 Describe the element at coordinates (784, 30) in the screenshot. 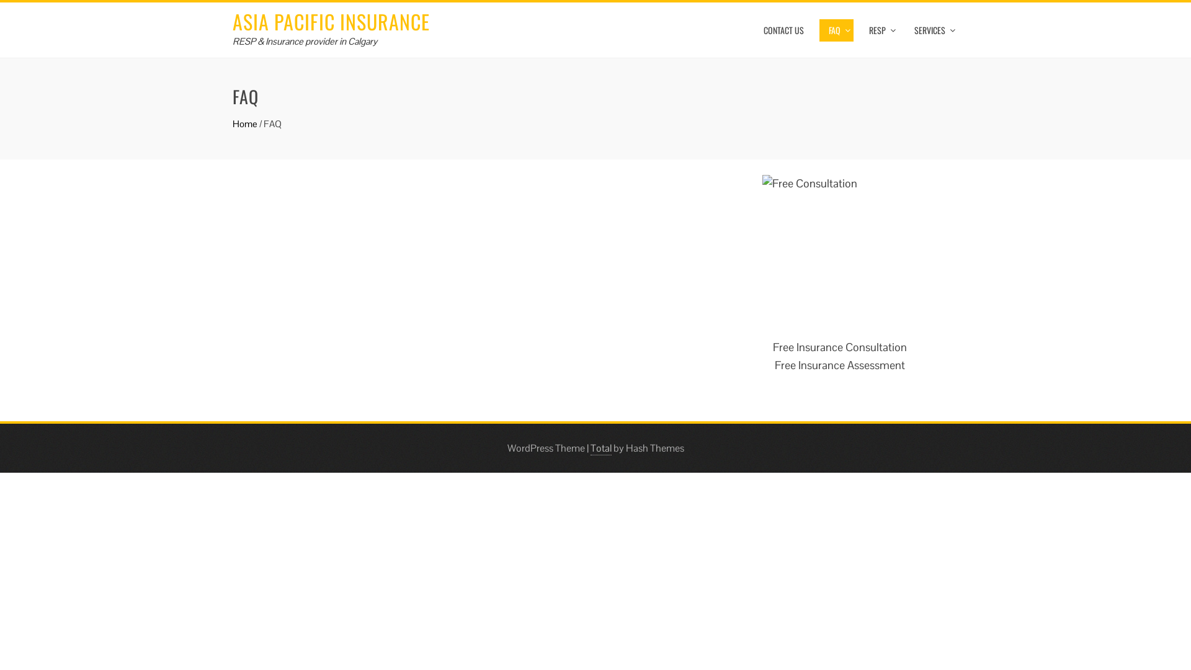

I see `CONTACT US` at that location.